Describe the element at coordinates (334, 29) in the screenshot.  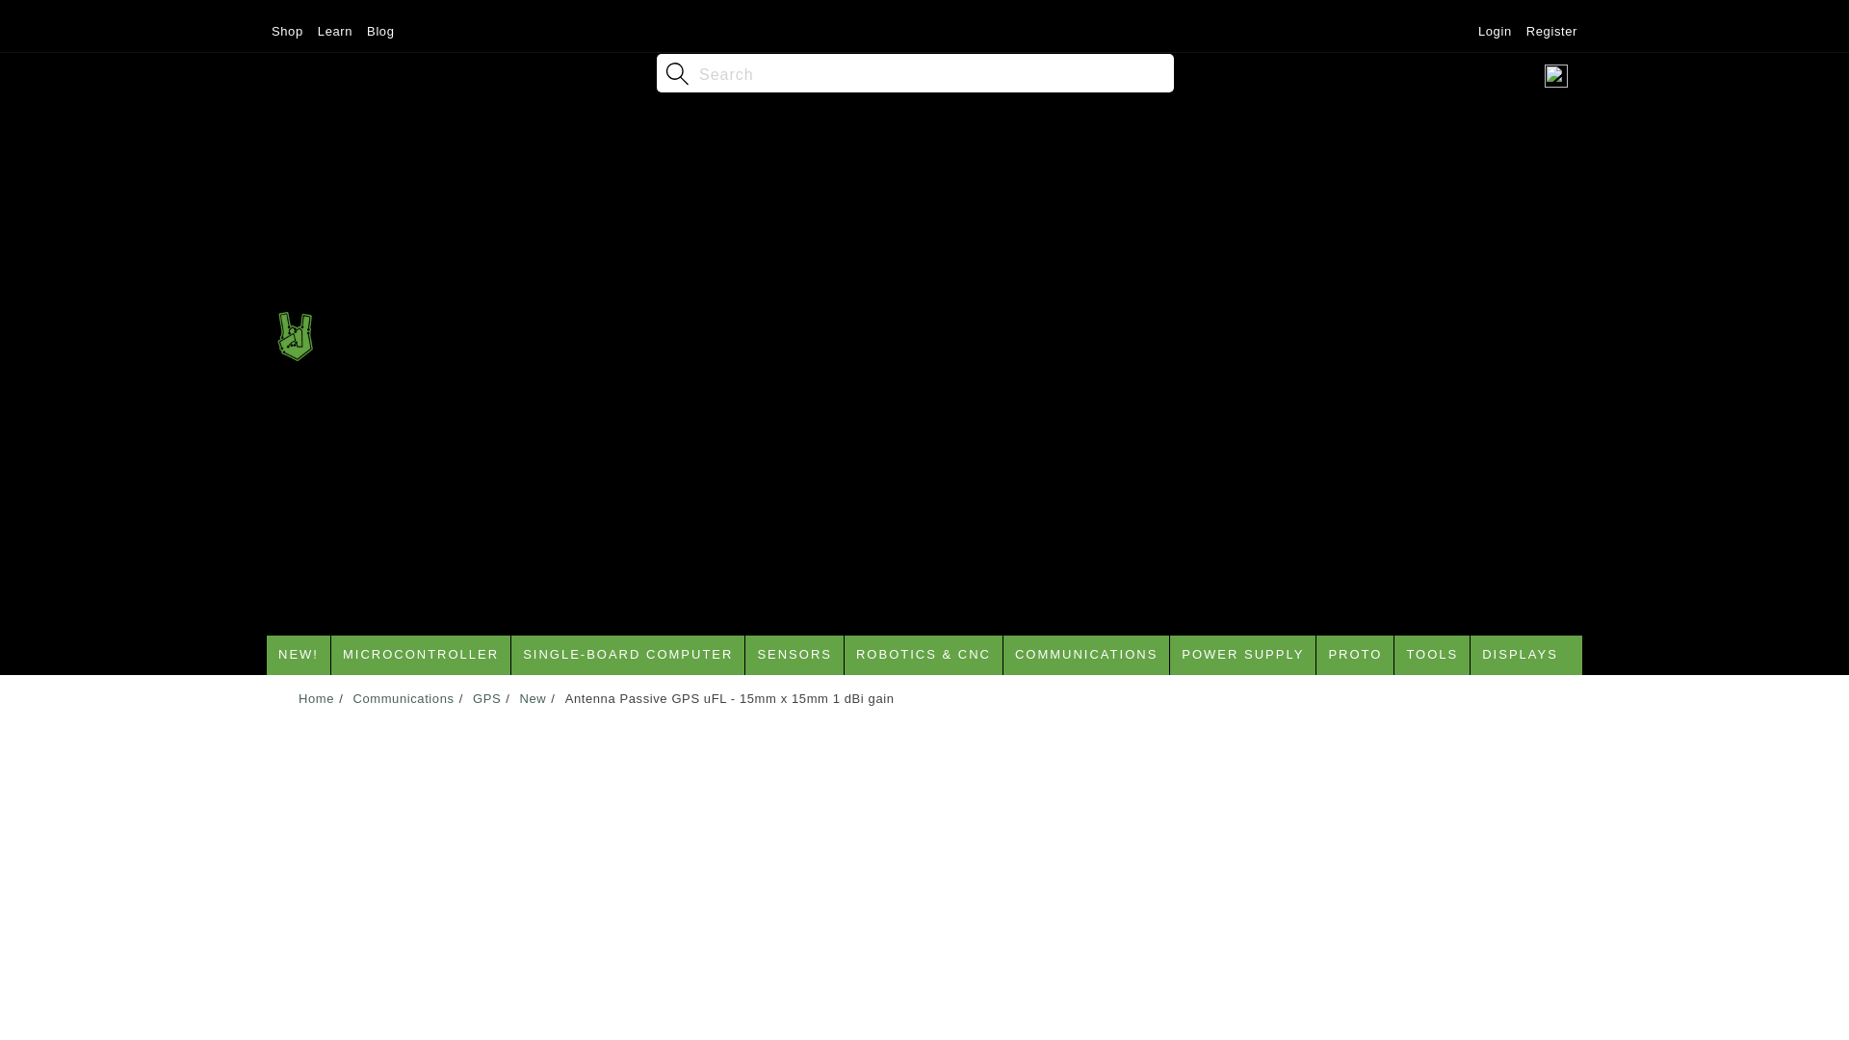
I see `Learn` at that location.